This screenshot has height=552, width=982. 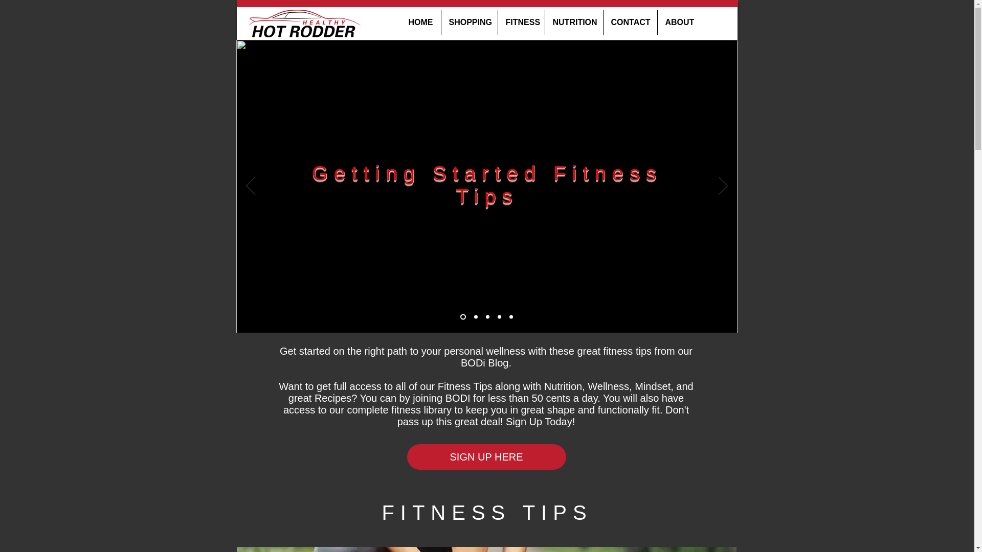 What do you see at coordinates (487, 457) in the screenshot?
I see `SIGN UP HERE` at bounding box center [487, 457].